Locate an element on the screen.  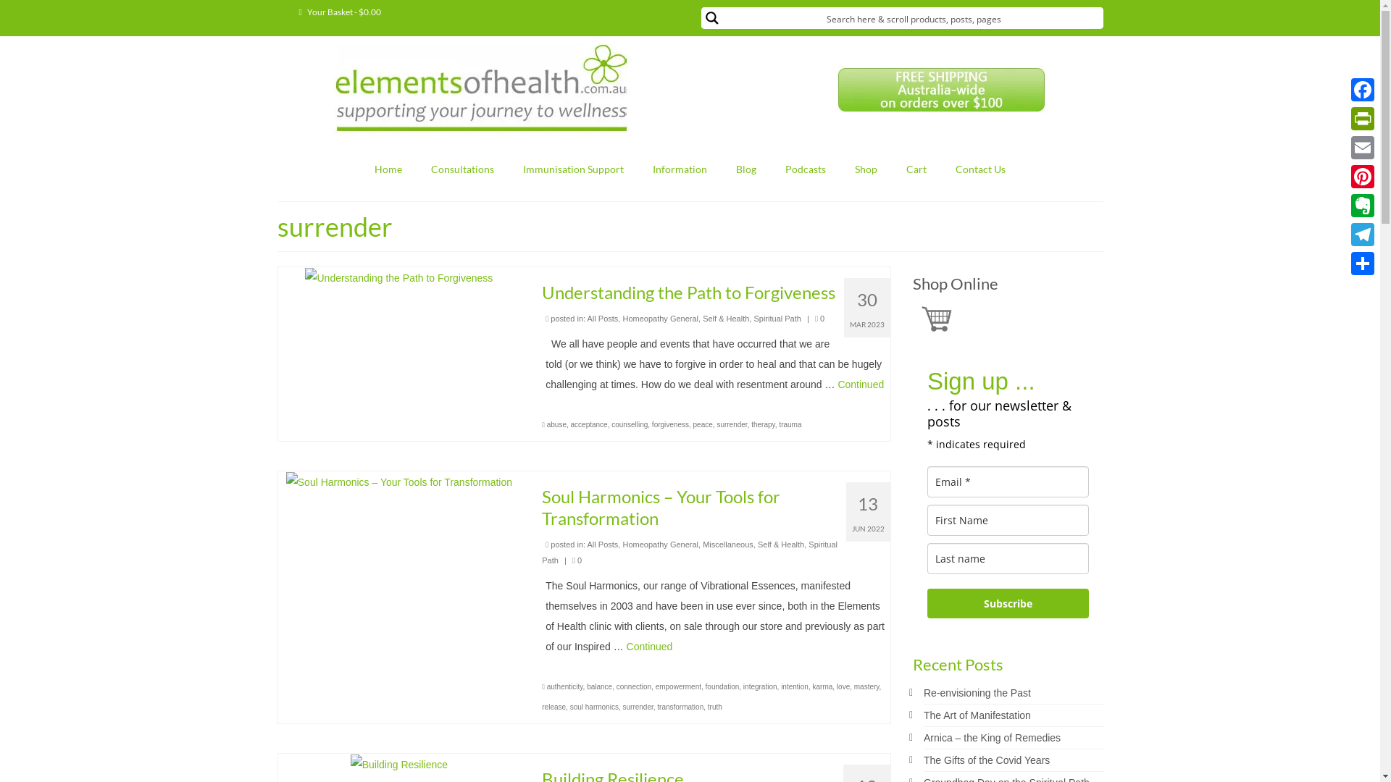
acceptance is located at coordinates (590, 424).